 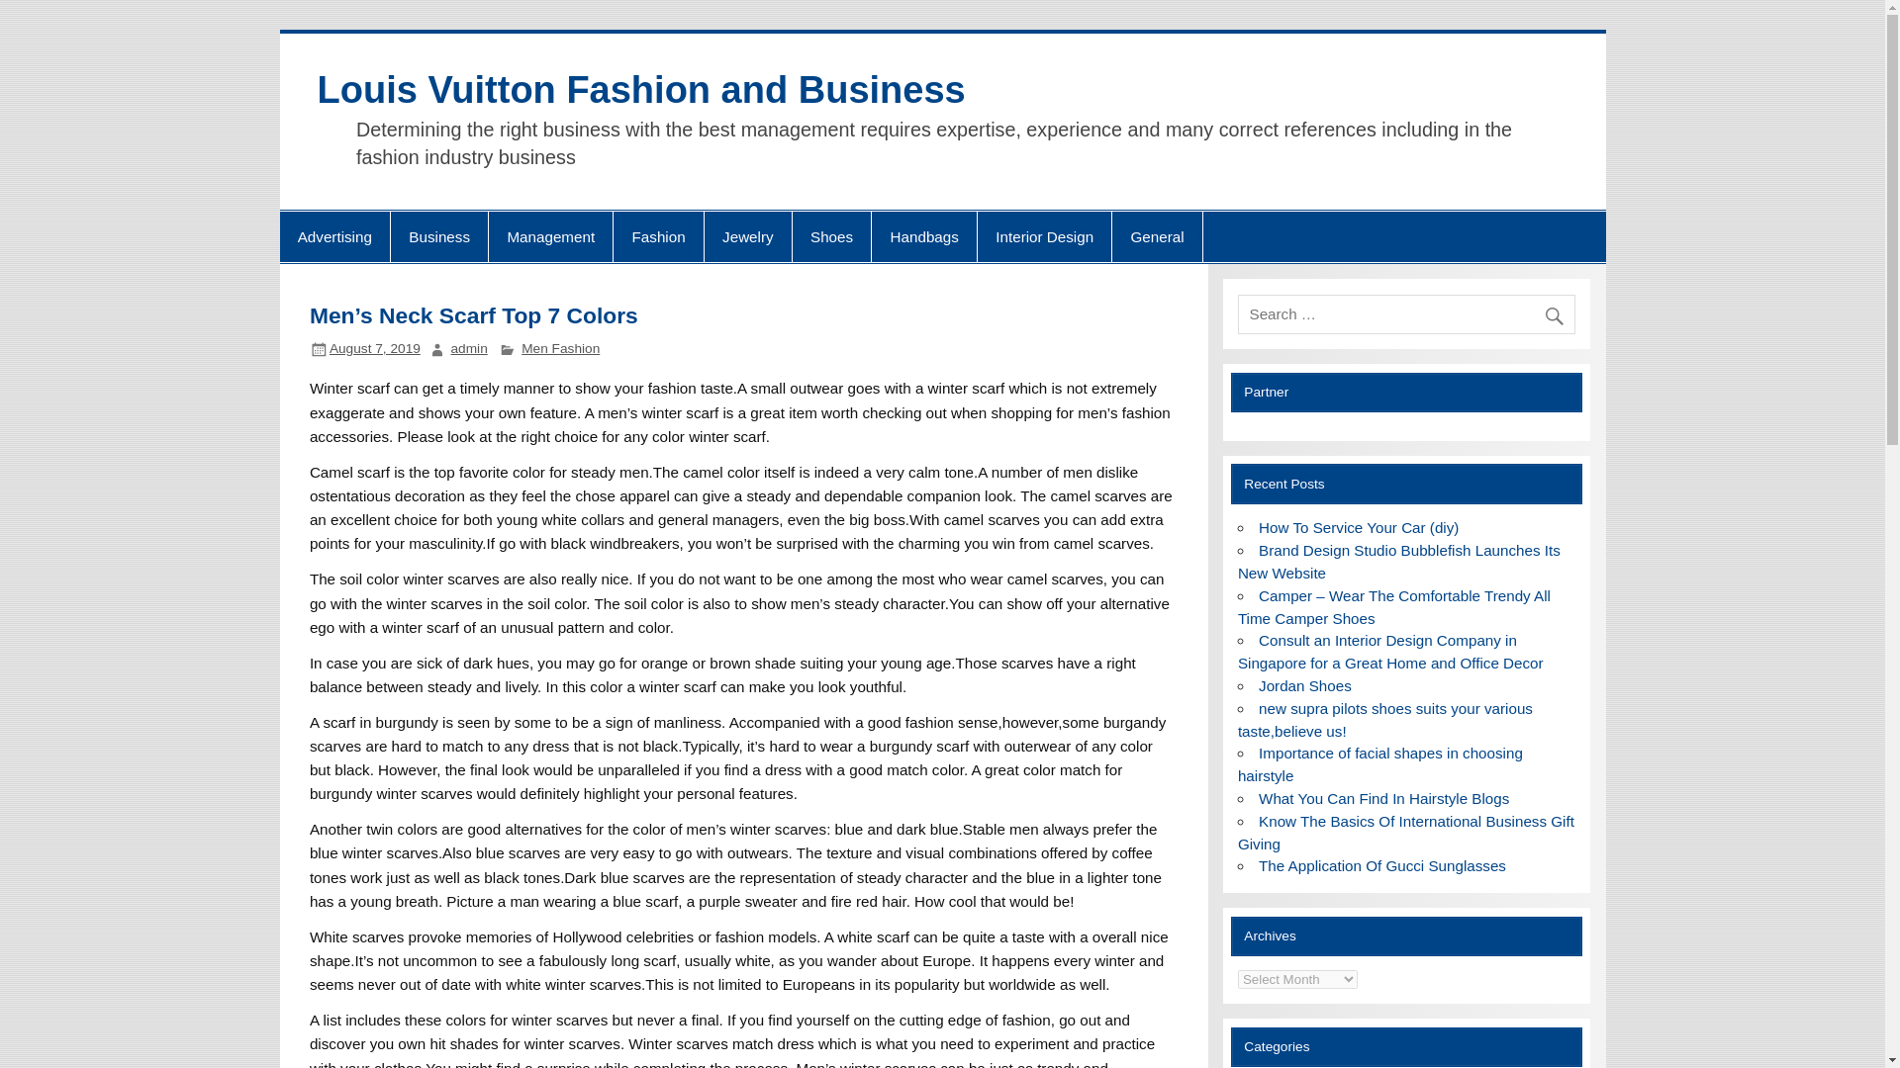 What do you see at coordinates (374, 348) in the screenshot?
I see `10:49 am` at bounding box center [374, 348].